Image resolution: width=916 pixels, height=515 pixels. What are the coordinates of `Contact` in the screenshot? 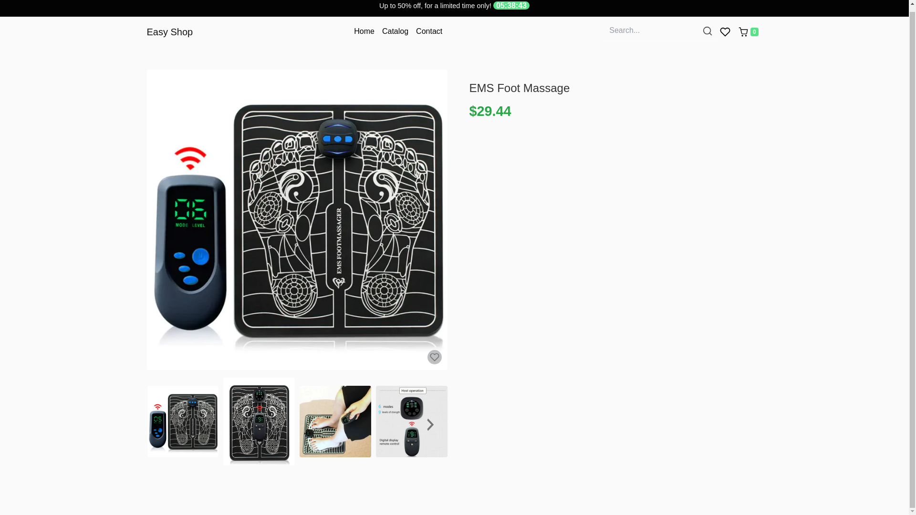 It's located at (429, 31).